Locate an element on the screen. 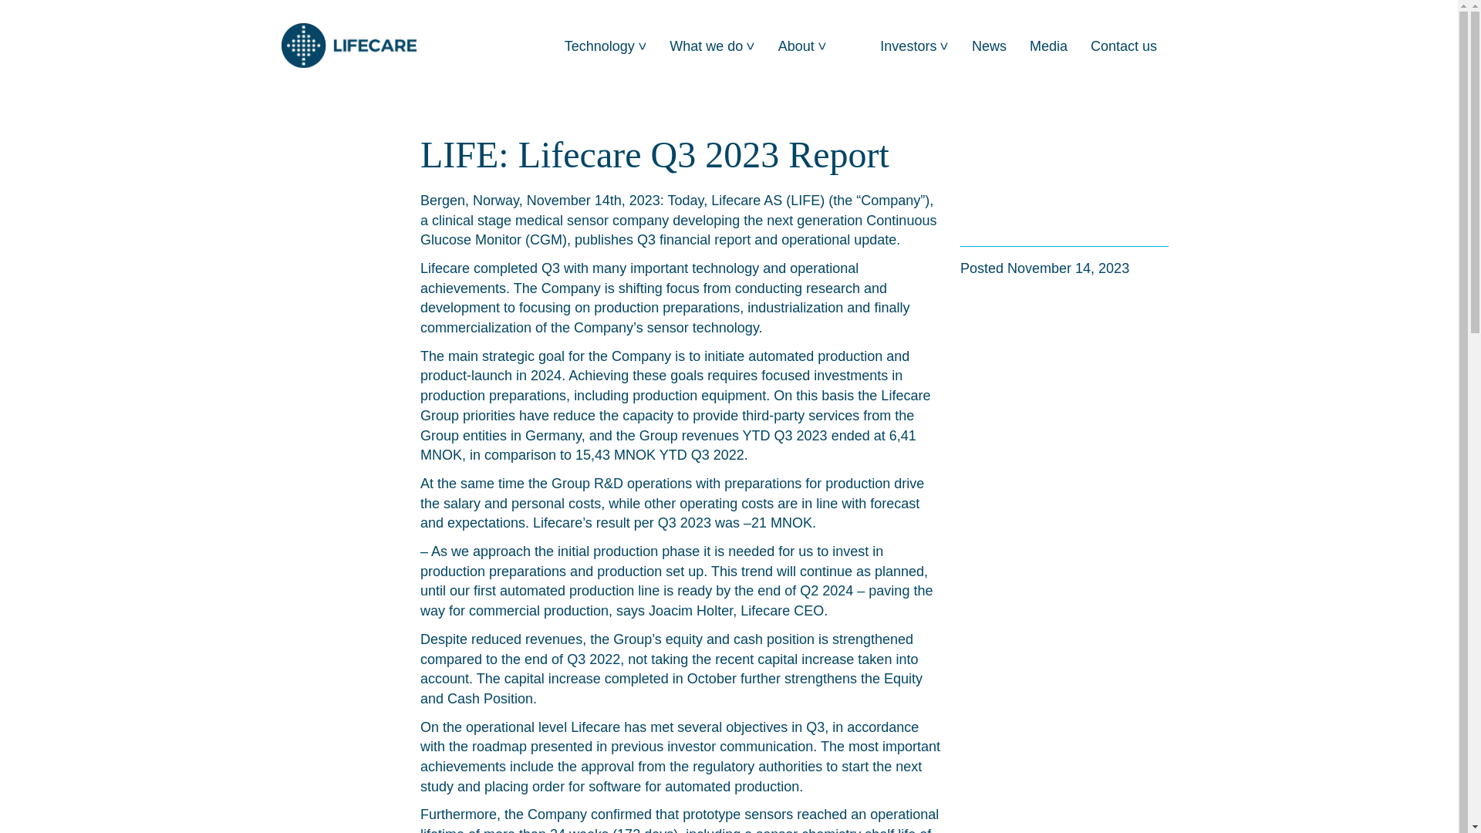 Image resolution: width=1481 pixels, height=833 pixels. News is located at coordinates (997, 48).